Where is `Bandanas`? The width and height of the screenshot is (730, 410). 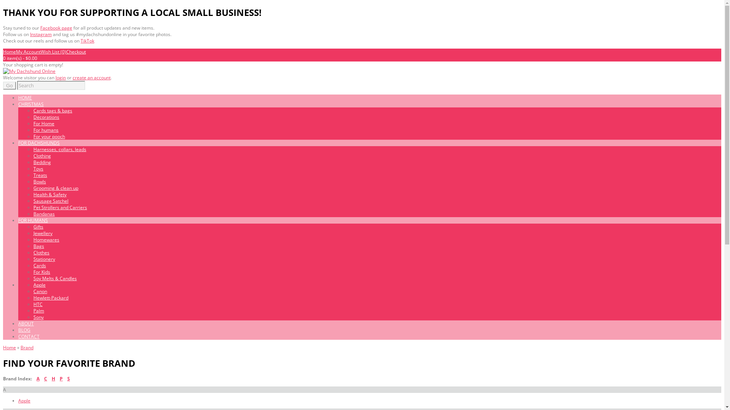 Bandanas is located at coordinates (44, 214).